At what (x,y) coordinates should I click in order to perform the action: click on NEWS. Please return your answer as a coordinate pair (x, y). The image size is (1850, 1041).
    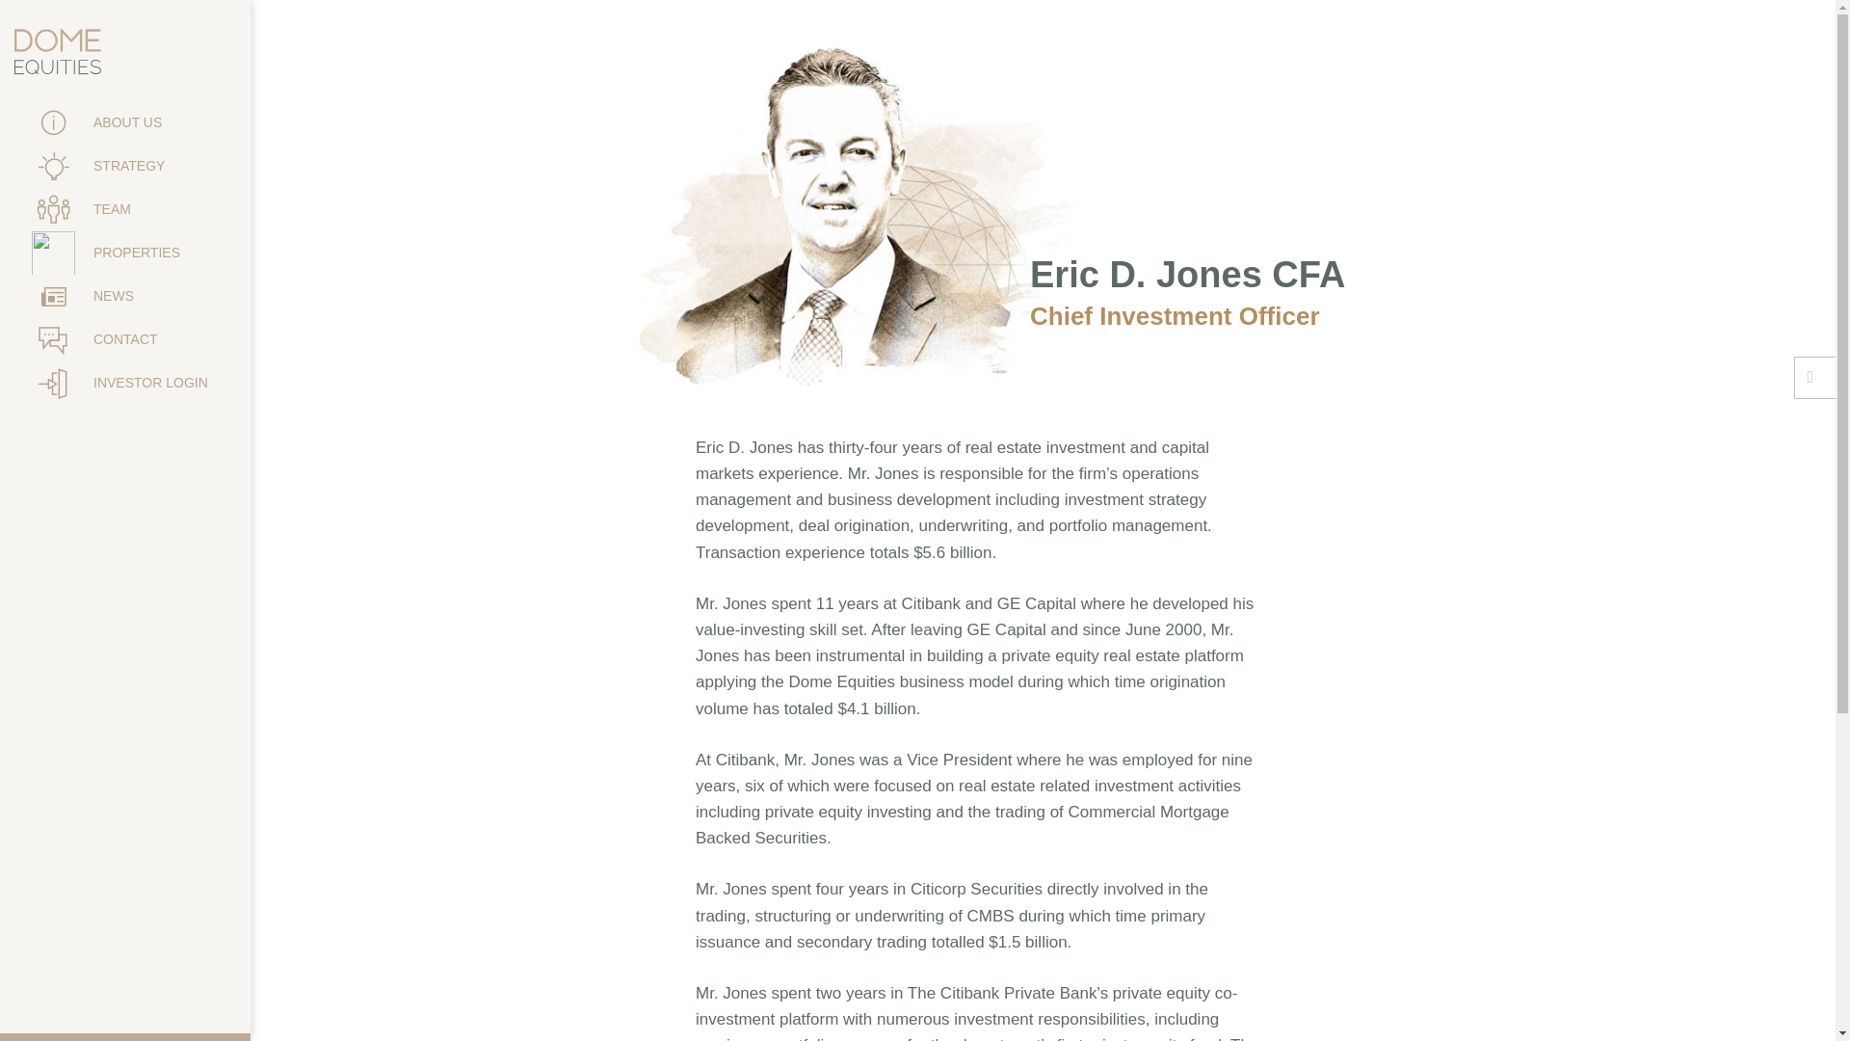
    Looking at the image, I should click on (125, 297).